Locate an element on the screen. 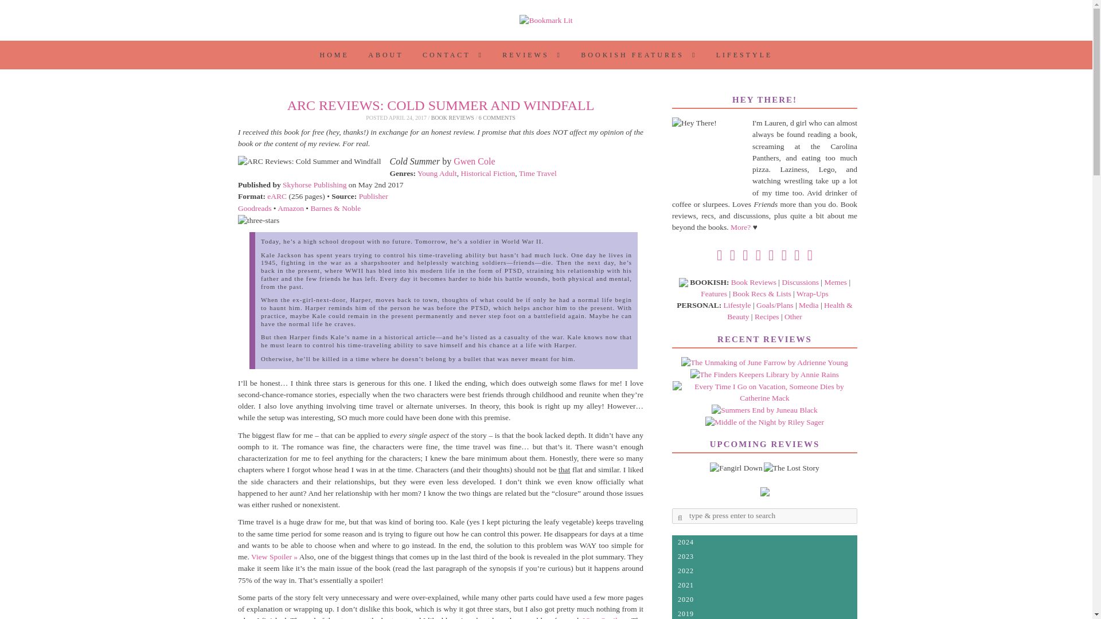 The width and height of the screenshot is (1101, 619). LIFESTYLE is located at coordinates (744, 55).